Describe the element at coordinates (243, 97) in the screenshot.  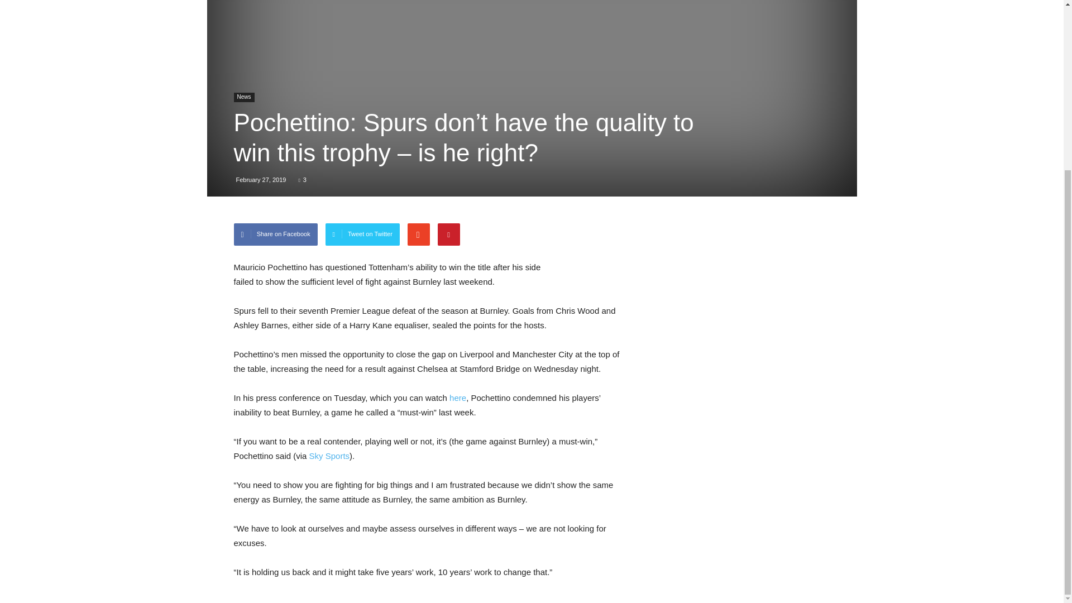
I see `News` at that location.